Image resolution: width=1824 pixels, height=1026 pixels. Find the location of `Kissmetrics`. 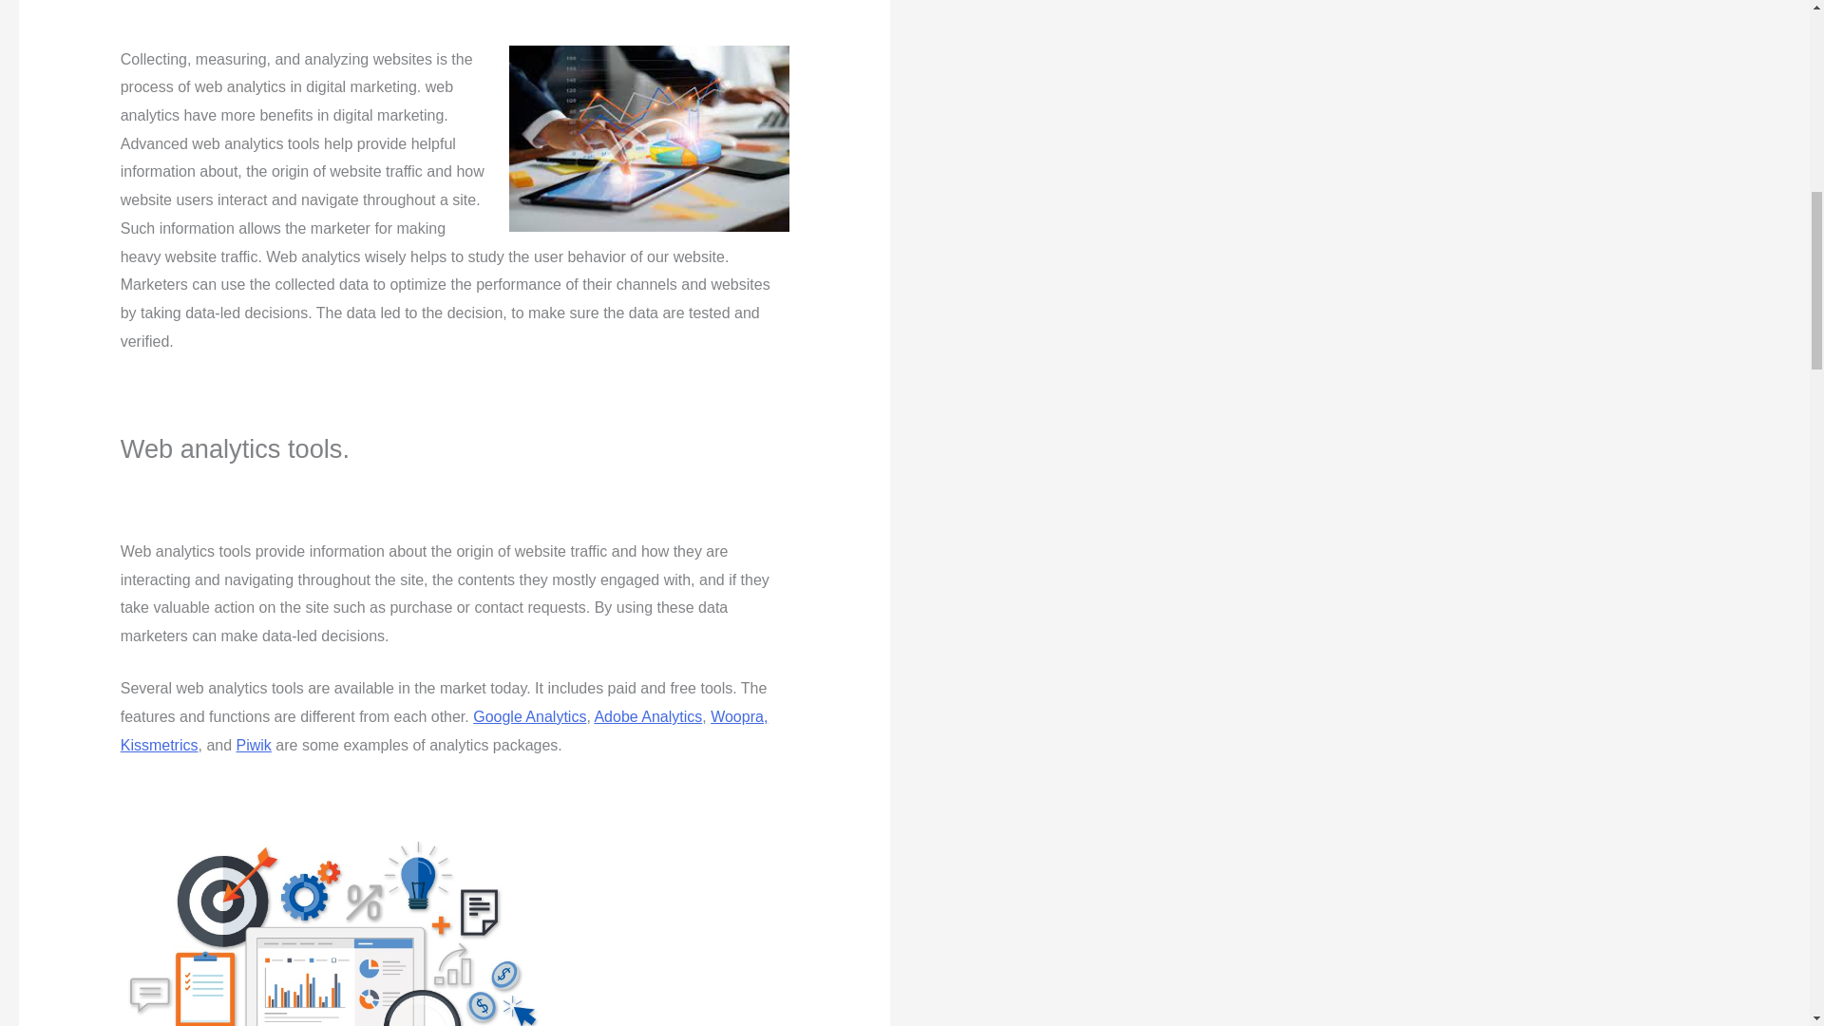

Kissmetrics is located at coordinates (160, 745).